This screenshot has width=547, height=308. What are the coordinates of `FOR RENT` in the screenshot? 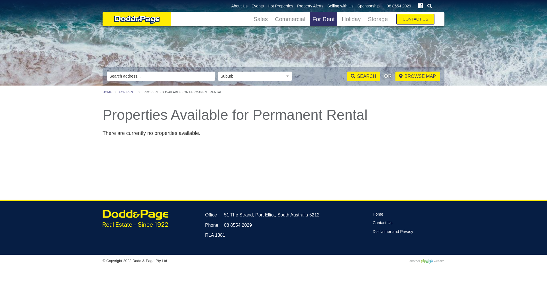 It's located at (127, 92).